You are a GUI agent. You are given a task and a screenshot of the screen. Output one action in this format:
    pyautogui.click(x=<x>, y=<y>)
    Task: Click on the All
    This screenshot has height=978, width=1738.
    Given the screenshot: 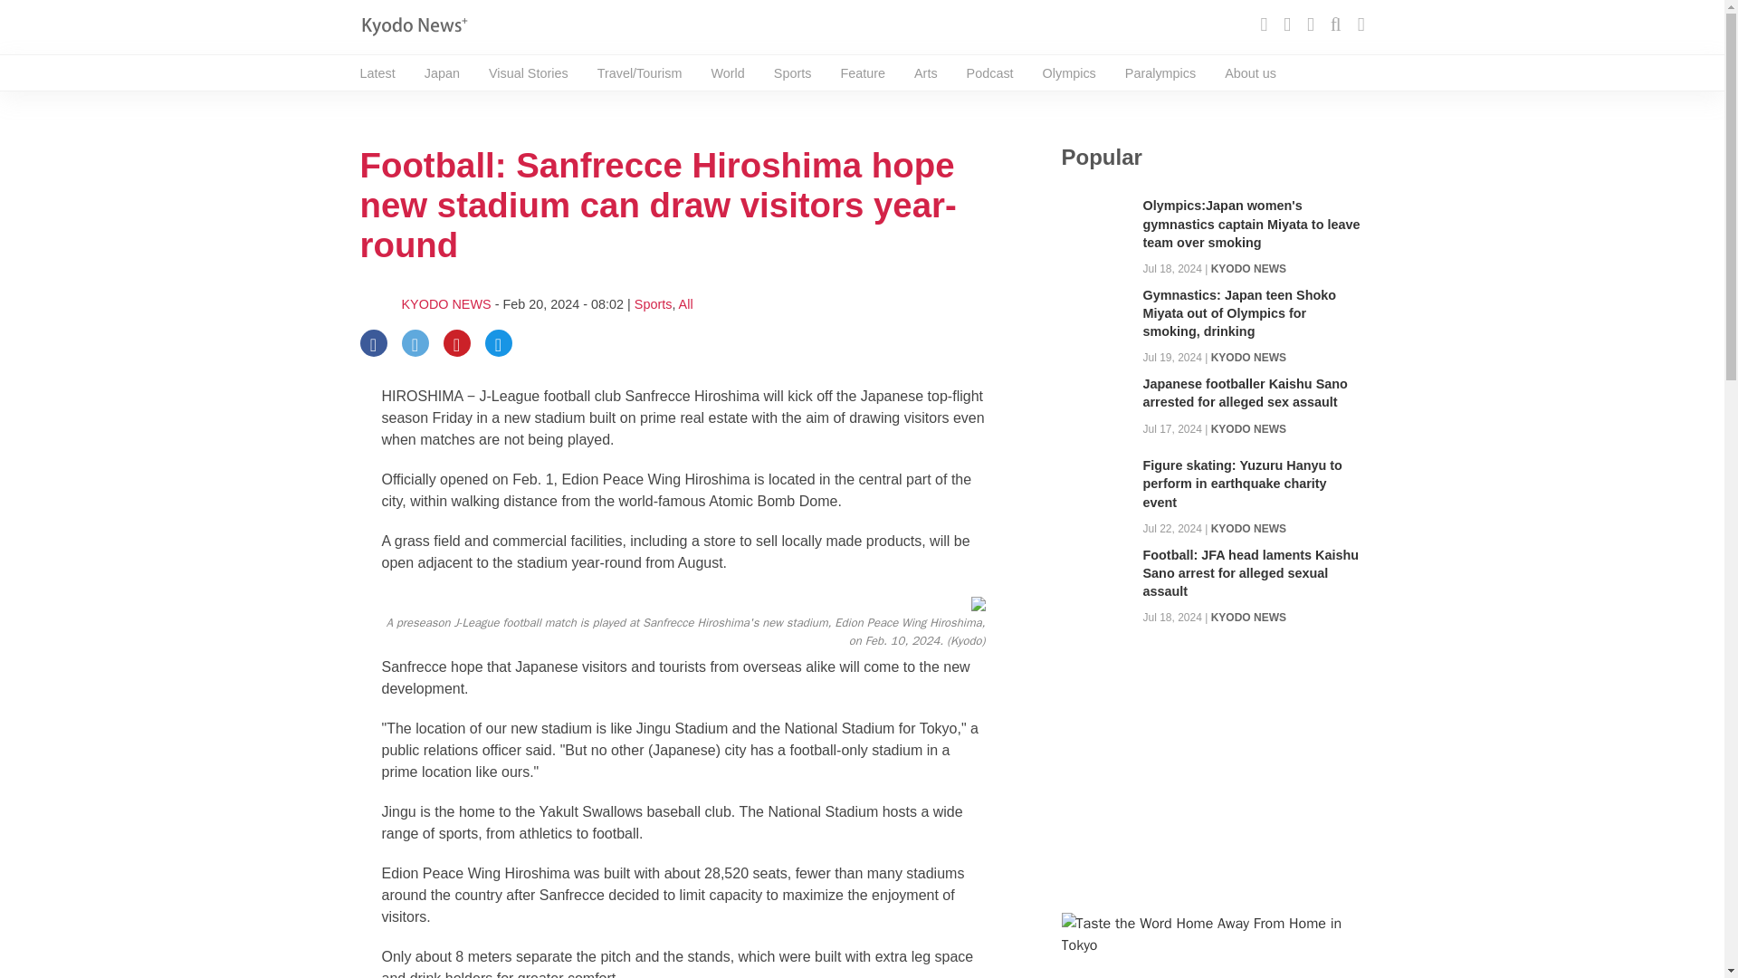 What is the action you would take?
    pyautogui.click(x=686, y=304)
    